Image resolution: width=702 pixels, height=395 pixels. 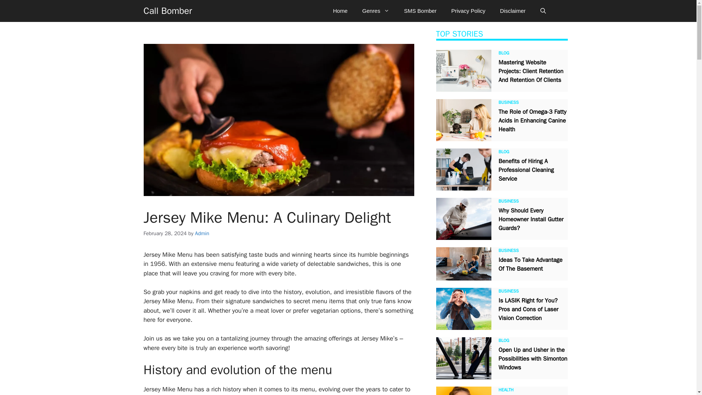 What do you see at coordinates (504, 152) in the screenshot?
I see `BLOG` at bounding box center [504, 152].